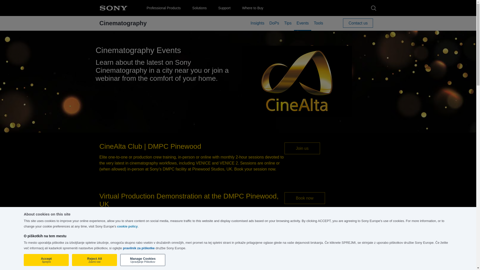 The width and height of the screenshot is (480, 270). Describe the element at coordinates (302, 26) in the screenshot. I see `Events` at that location.